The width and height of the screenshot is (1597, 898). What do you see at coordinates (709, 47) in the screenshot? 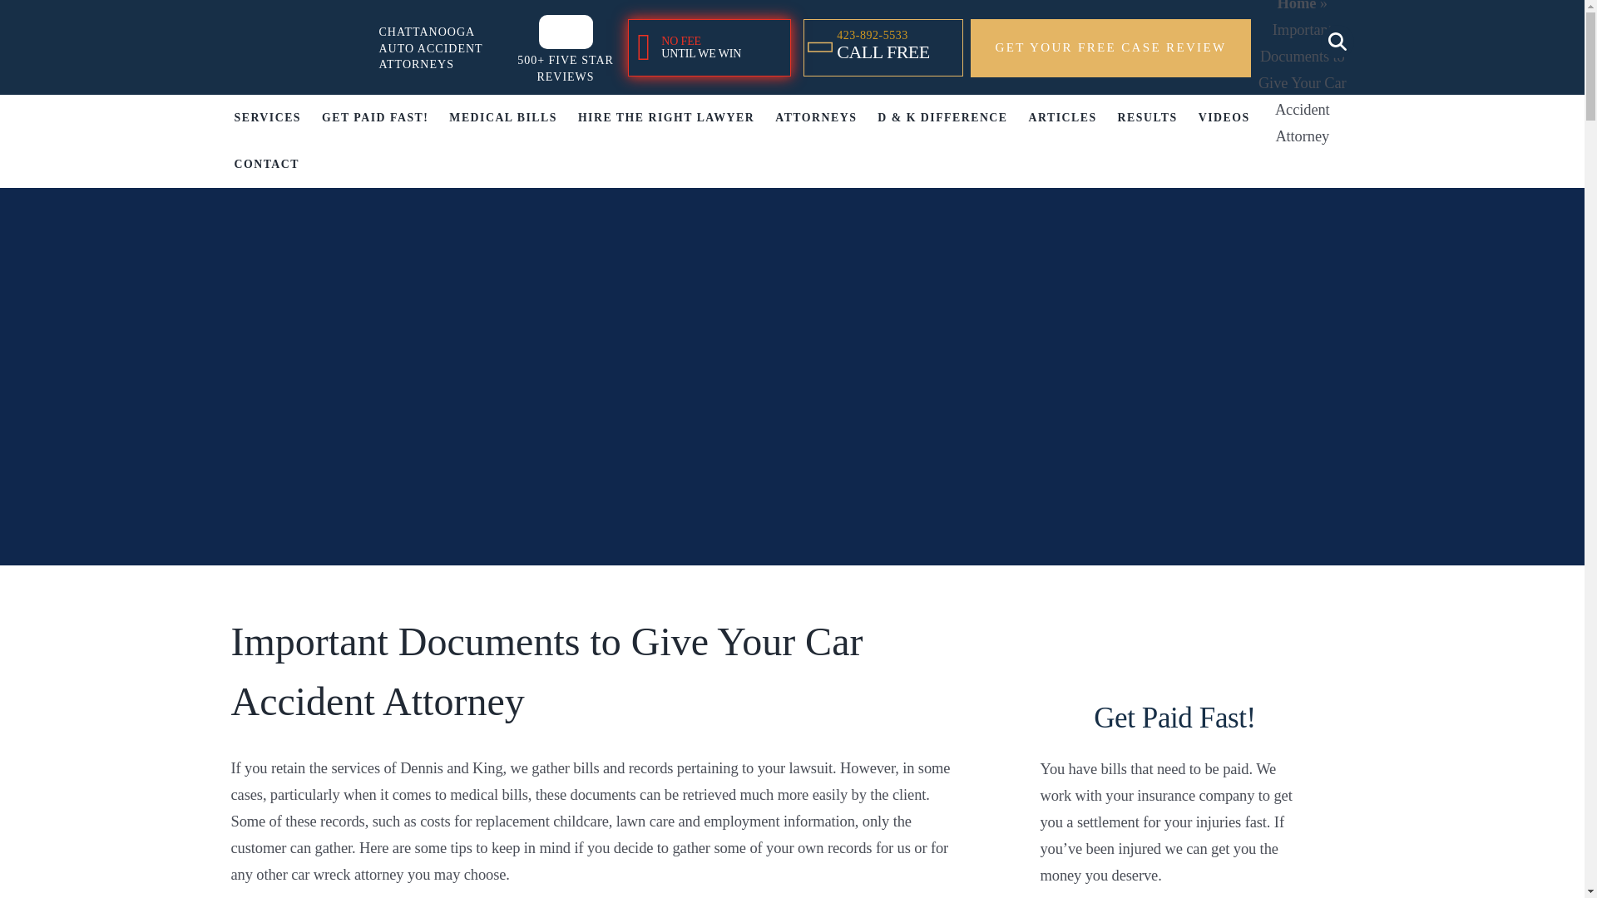
I see `GET YOUR FREE CASE REVIEW` at bounding box center [709, 47].